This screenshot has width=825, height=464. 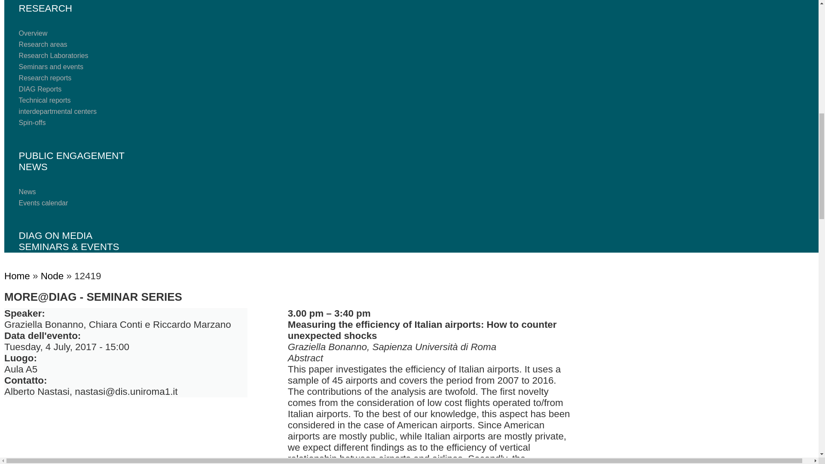 I want to click on Research Laboratories, so click(x=53, y=55).